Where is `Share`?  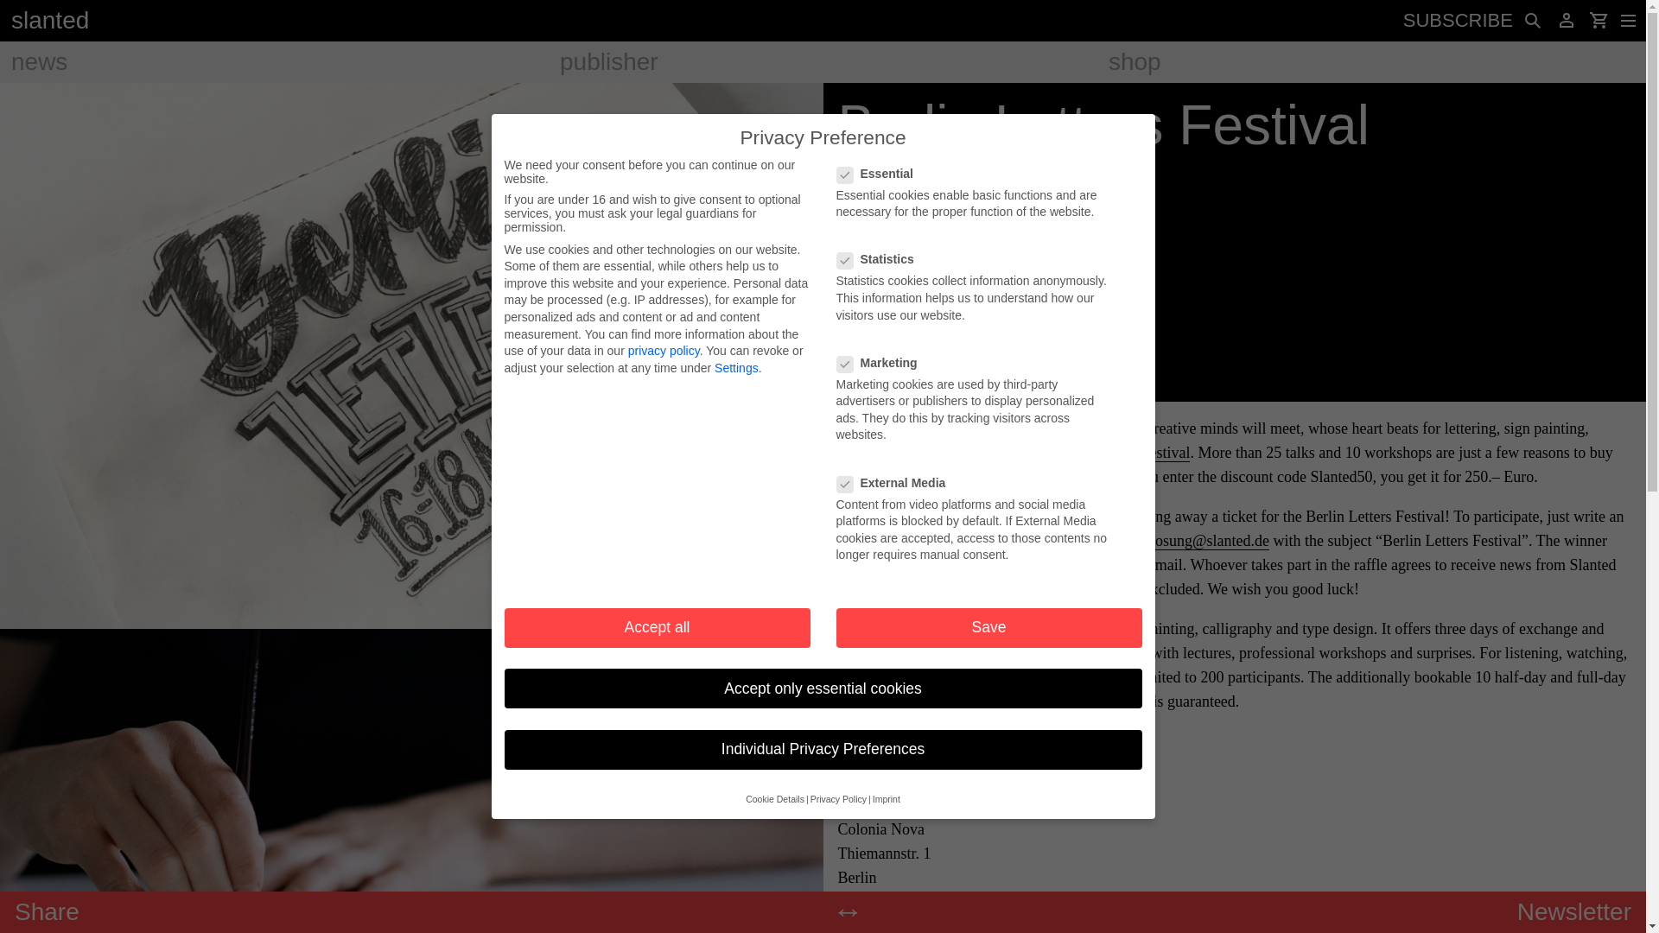
Share is located at coordinates (47, 912).